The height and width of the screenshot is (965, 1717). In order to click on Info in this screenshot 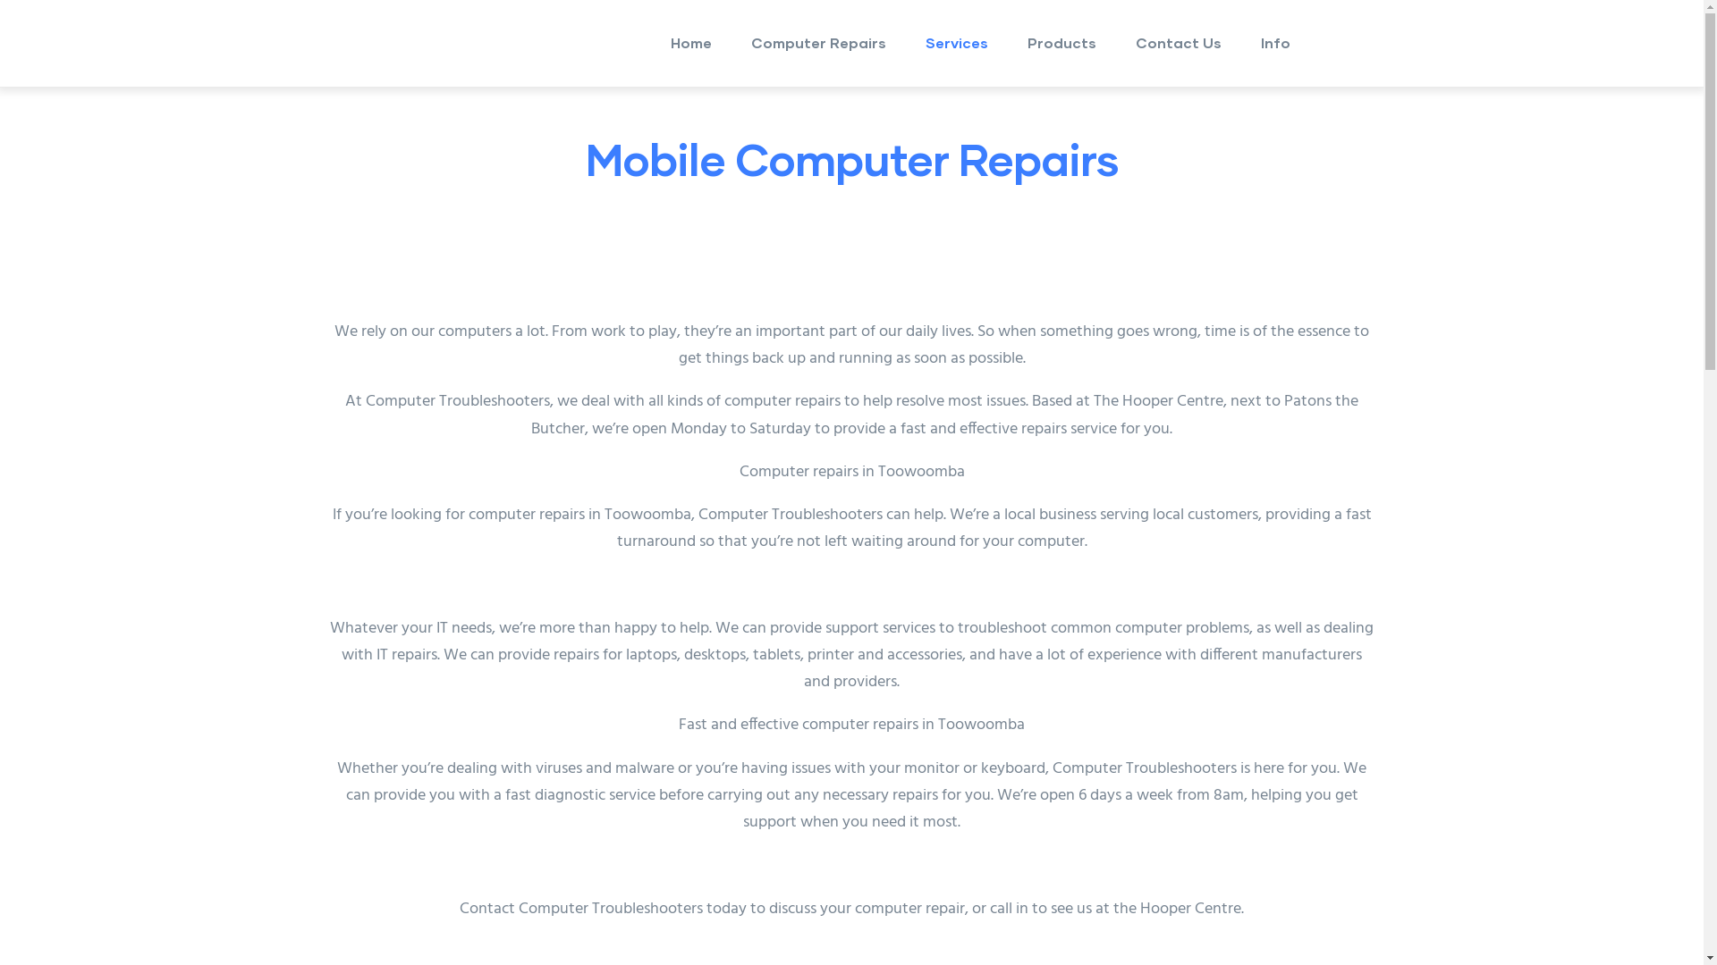, I will do `click(1275, 43)`.